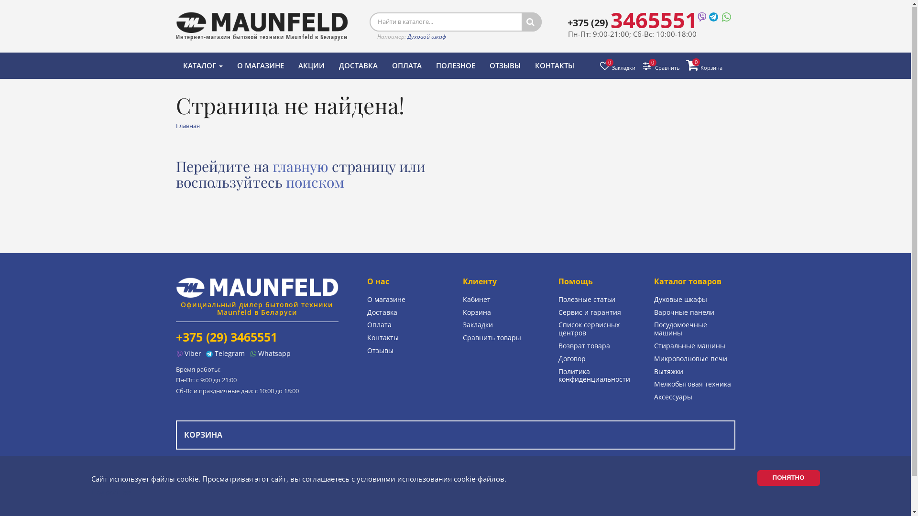  Describe the element at coordinates (270, 354) in the screenshot. I see `Whatsapp` at that location.